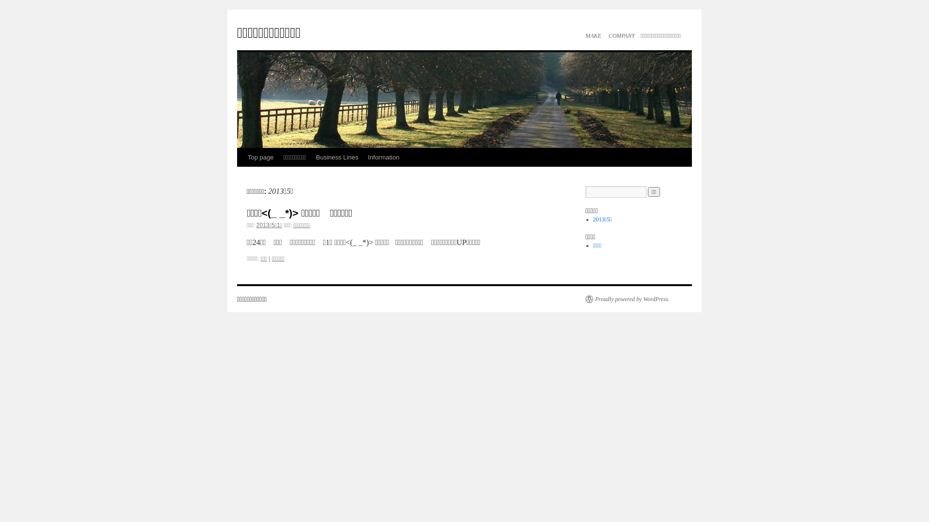 The height and width of the screenshot is (522, 929). I want to click on Top page, so click(261, 158).